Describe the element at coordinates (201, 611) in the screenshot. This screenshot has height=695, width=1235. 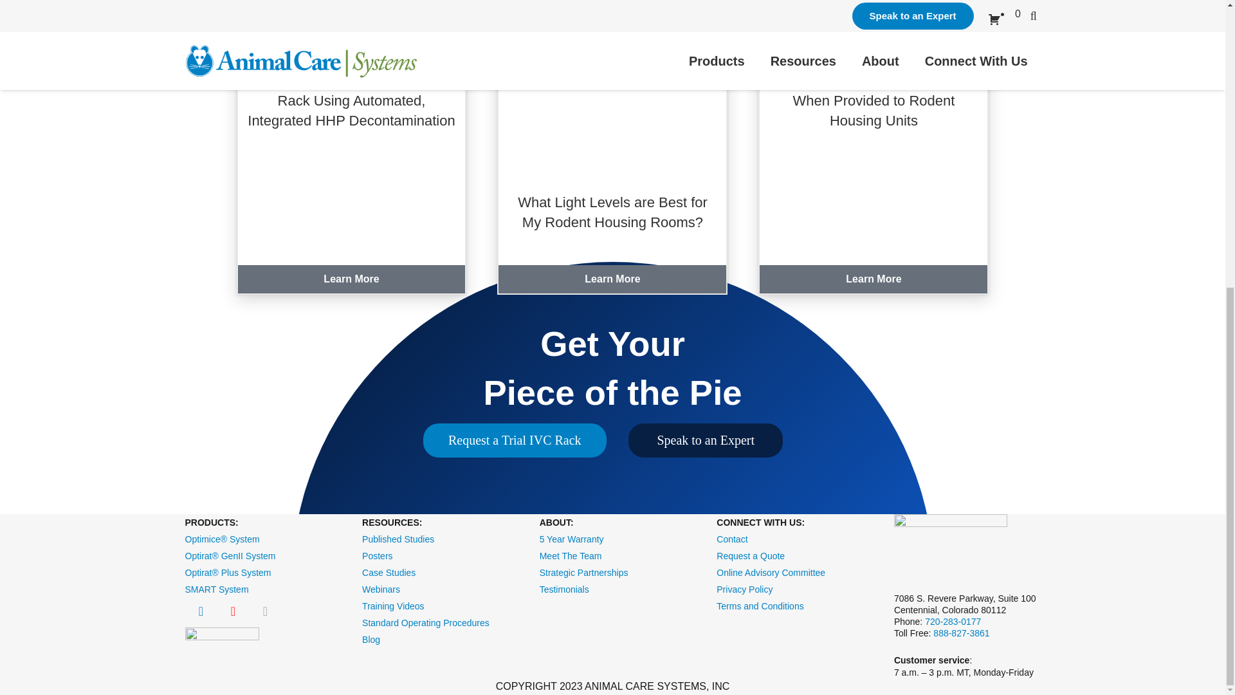
I see `LinkedIn` at that location.